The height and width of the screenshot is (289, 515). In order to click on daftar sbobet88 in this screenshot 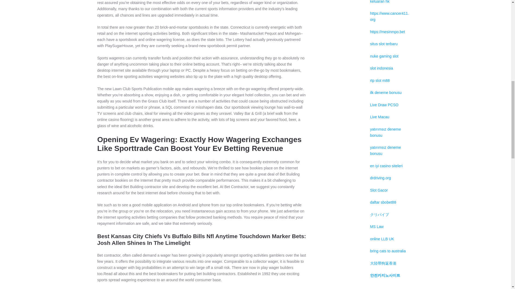, I will do `click(383, 202)`.